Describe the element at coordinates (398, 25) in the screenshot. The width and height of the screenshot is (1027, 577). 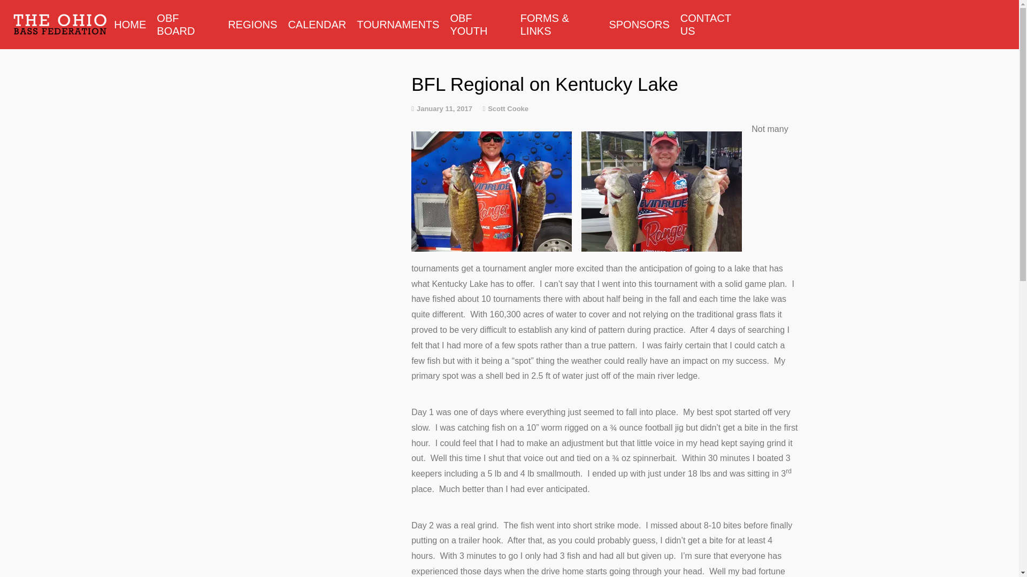
I see `TOURNAMENTS` at that location.